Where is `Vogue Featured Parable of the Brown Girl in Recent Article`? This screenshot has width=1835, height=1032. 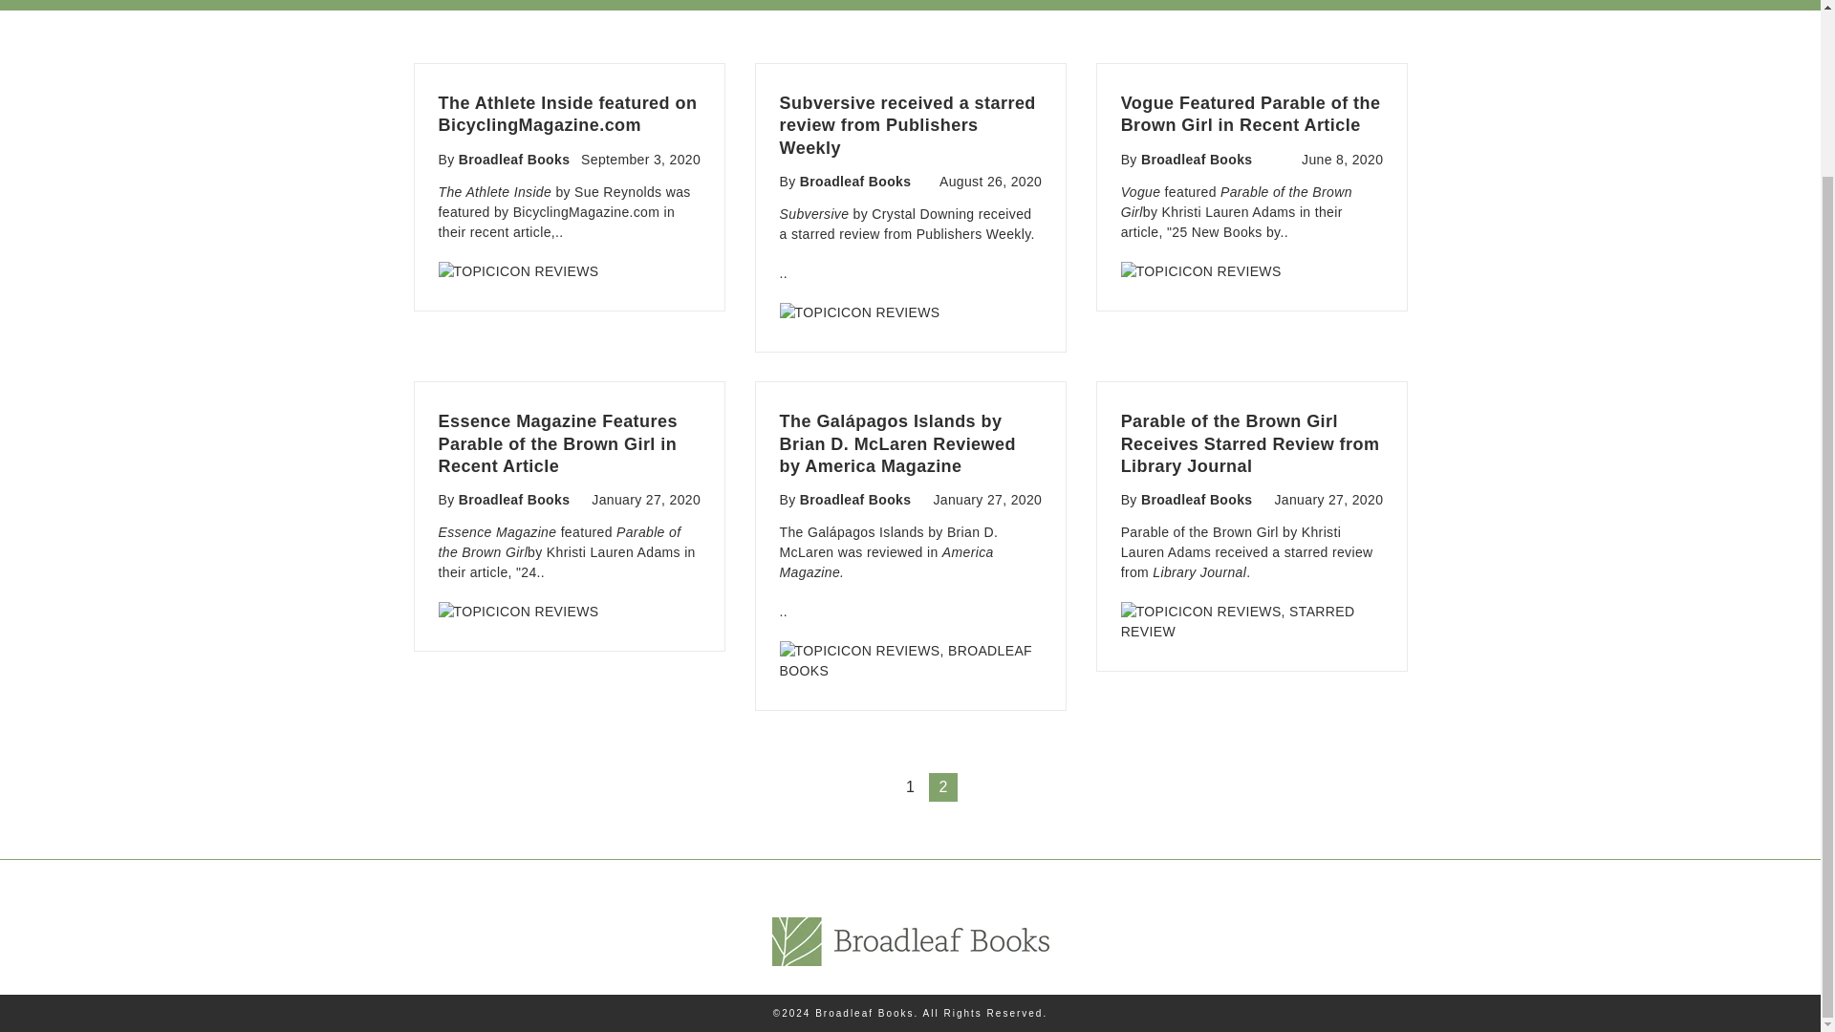
Vogue Featured Parable of the Brown Girl in Recent Article is located at coordinates (1251, 115).